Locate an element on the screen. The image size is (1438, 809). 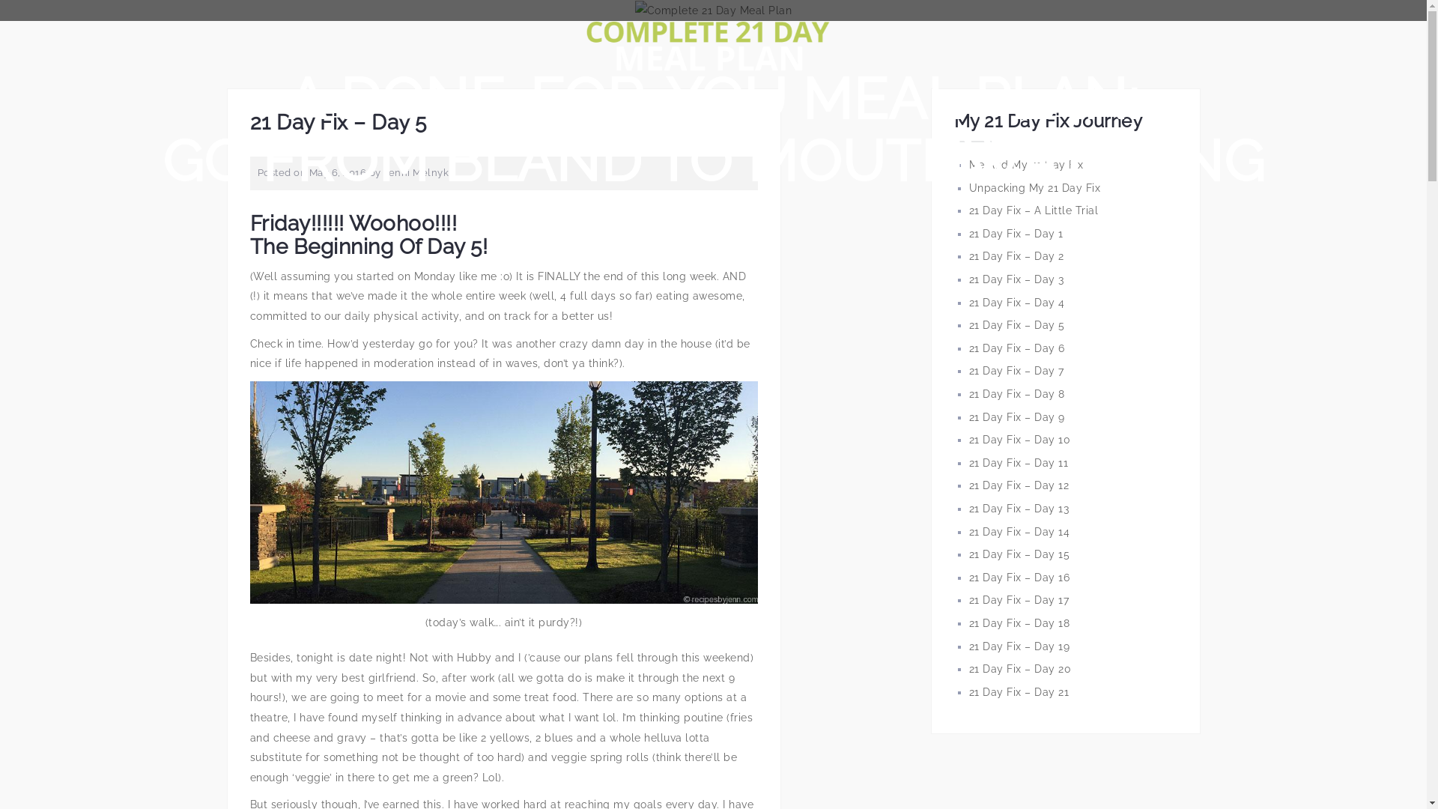
Complete 21 Day Meal Plan is located at coordinates (708, 40).